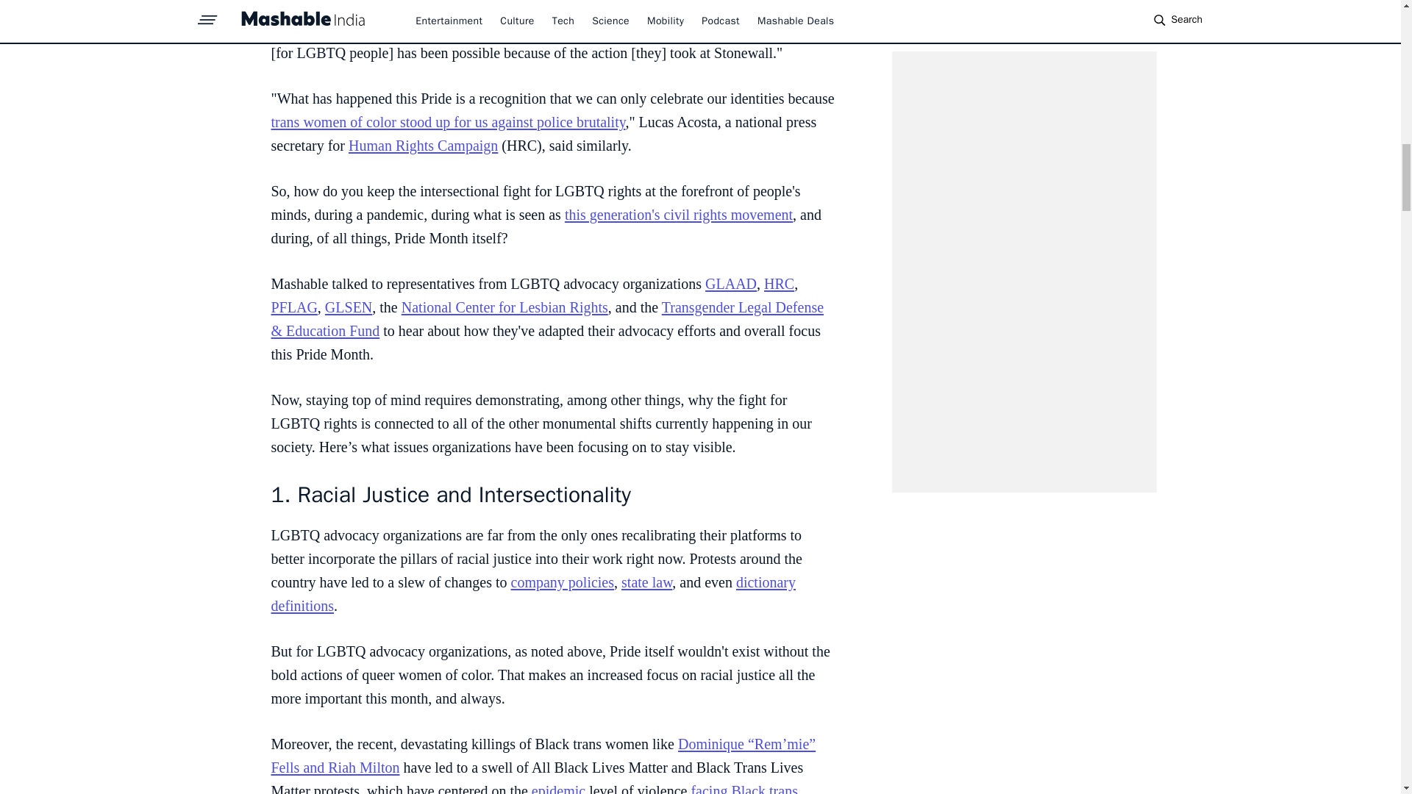 This screenshot has height=794, width=1412. What do you see at coordinates (731, 284) in the screenshot?
I see `GLAAD` at bounding box center [731, 284].